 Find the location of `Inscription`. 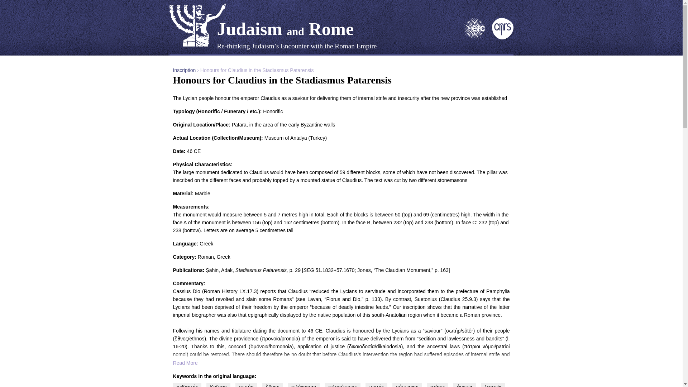

Inscription is located at coordinates (184, 70).